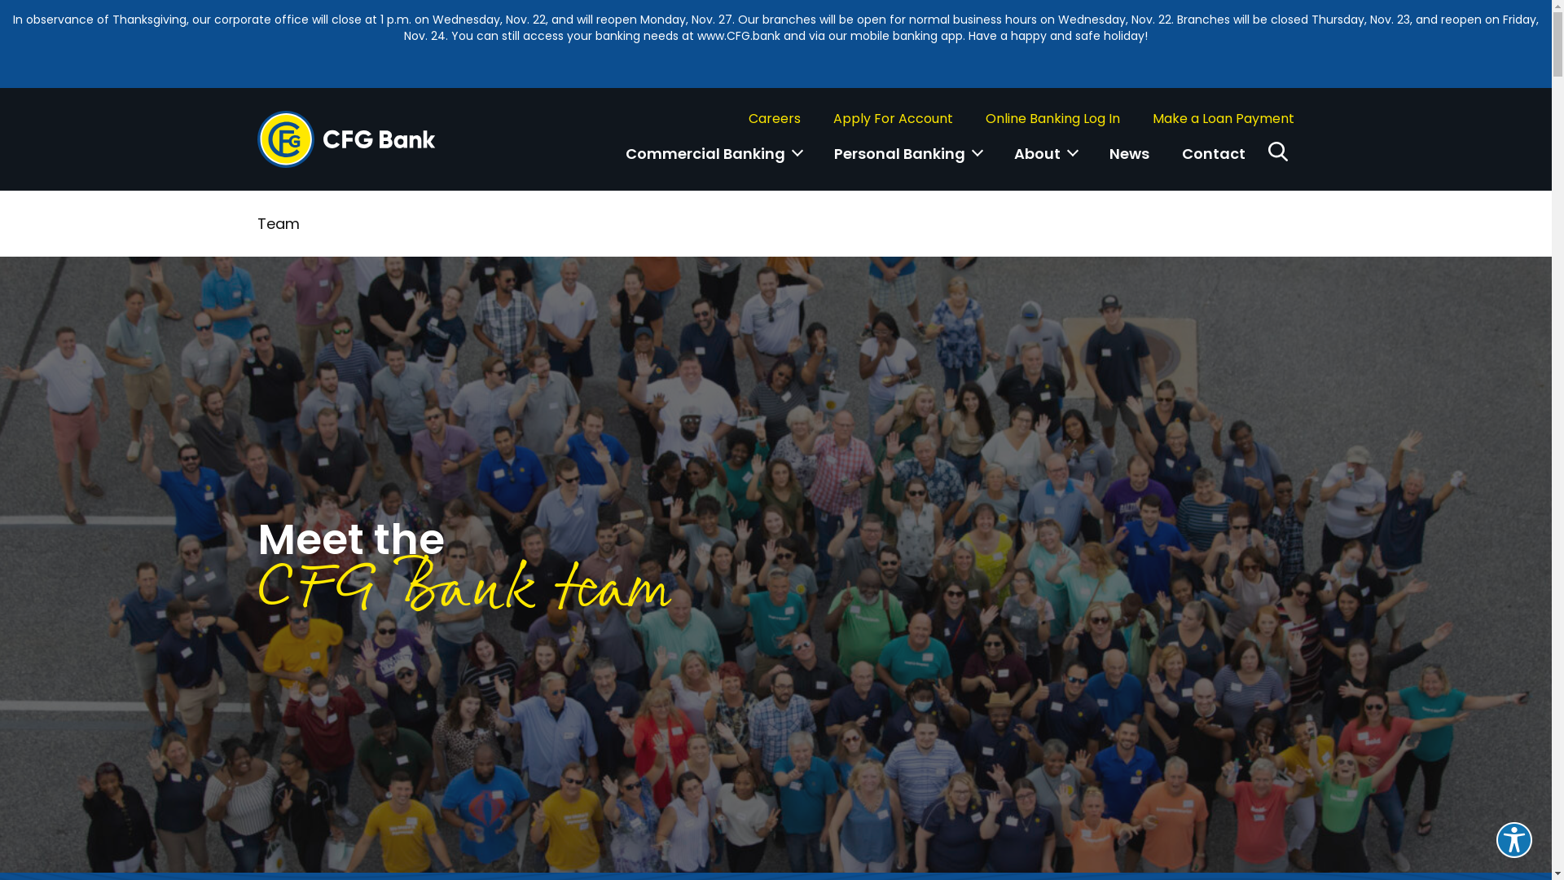 The image size is (1564, 880). What do you see at coordinates (1052, 119) in the screenshot?
I see `Online Banking Log In` at bounding box center [1052, 119].